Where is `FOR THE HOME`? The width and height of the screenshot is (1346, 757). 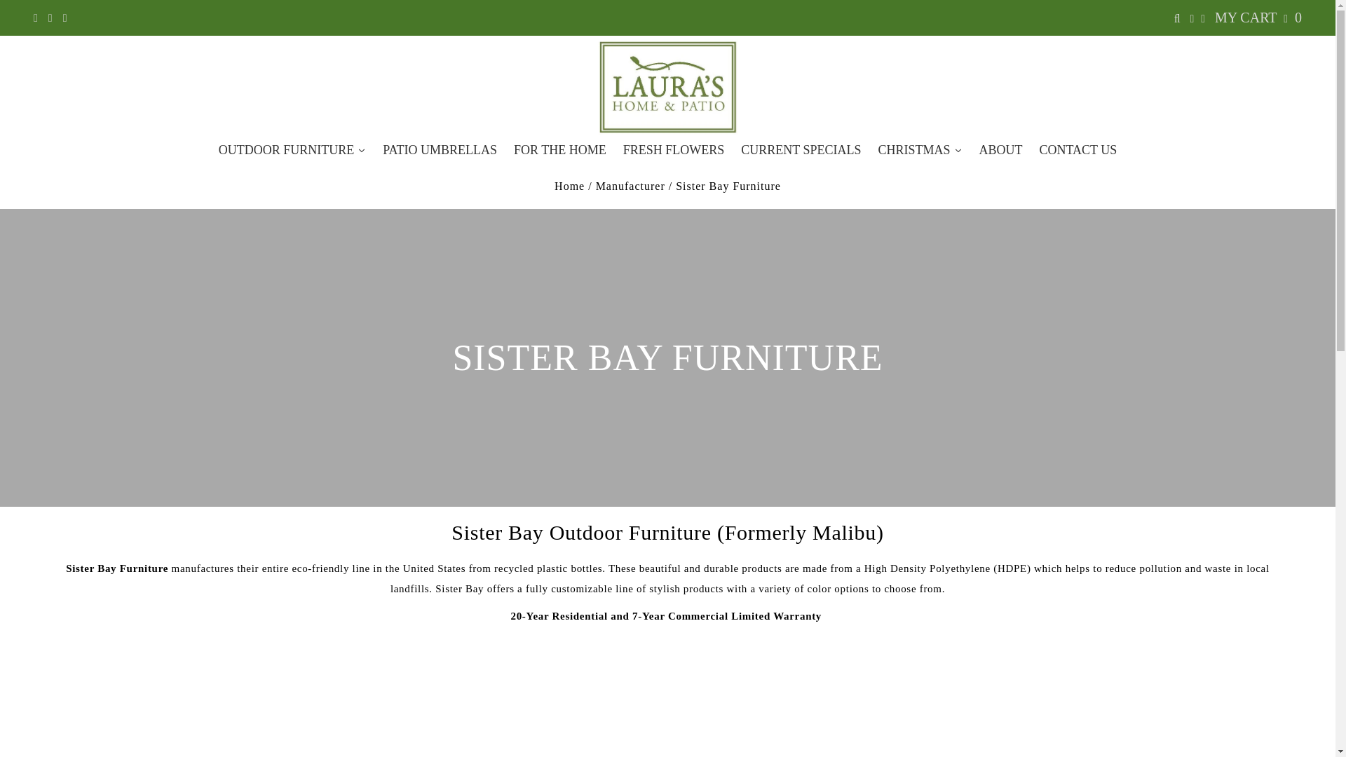
FOR THE HOME is located at coordinates (560, 150).